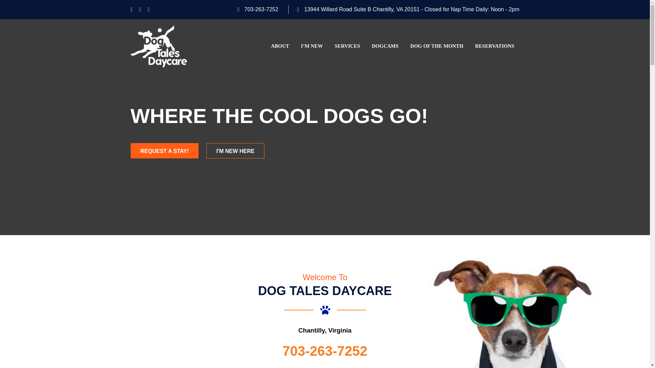  I want to click on REQUEST A STAY!, so click(164, 151).